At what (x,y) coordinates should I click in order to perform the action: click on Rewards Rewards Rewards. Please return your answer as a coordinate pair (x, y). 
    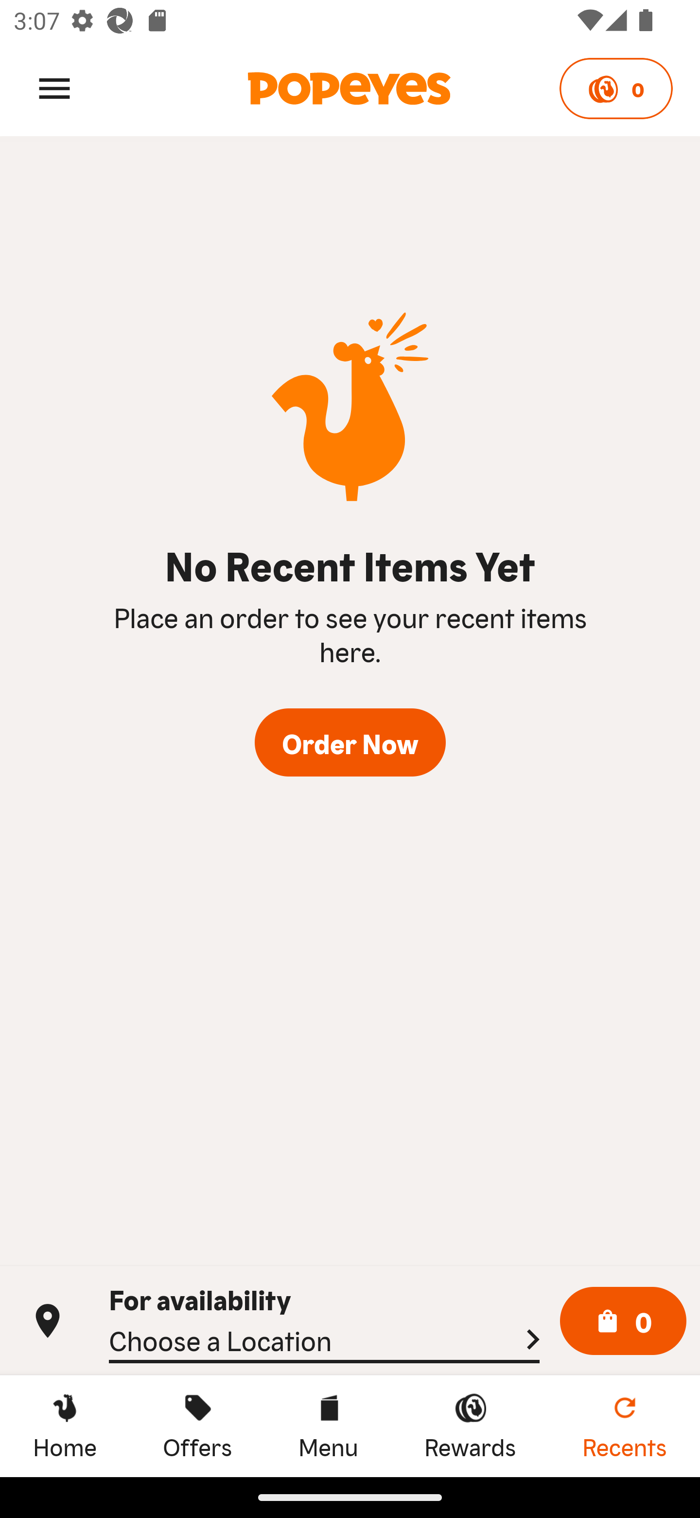
    Looking at the image, I should click on (470, 1426).